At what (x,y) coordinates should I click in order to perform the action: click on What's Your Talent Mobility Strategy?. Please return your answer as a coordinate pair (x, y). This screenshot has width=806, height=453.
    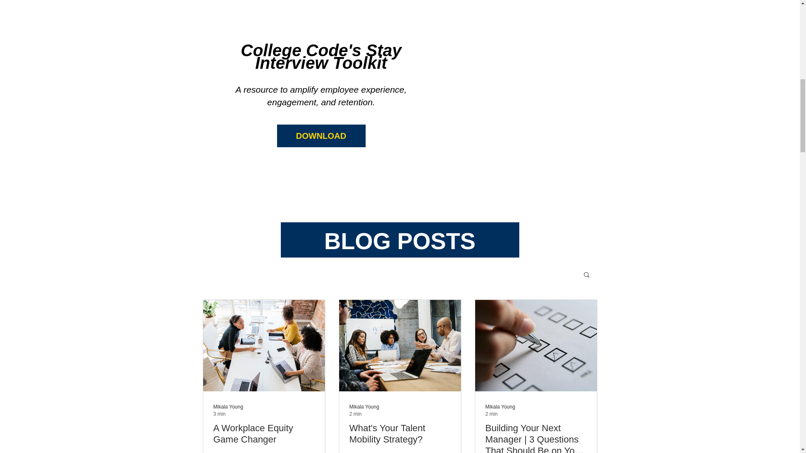
    Looking at the image, I should click on (400, 412).